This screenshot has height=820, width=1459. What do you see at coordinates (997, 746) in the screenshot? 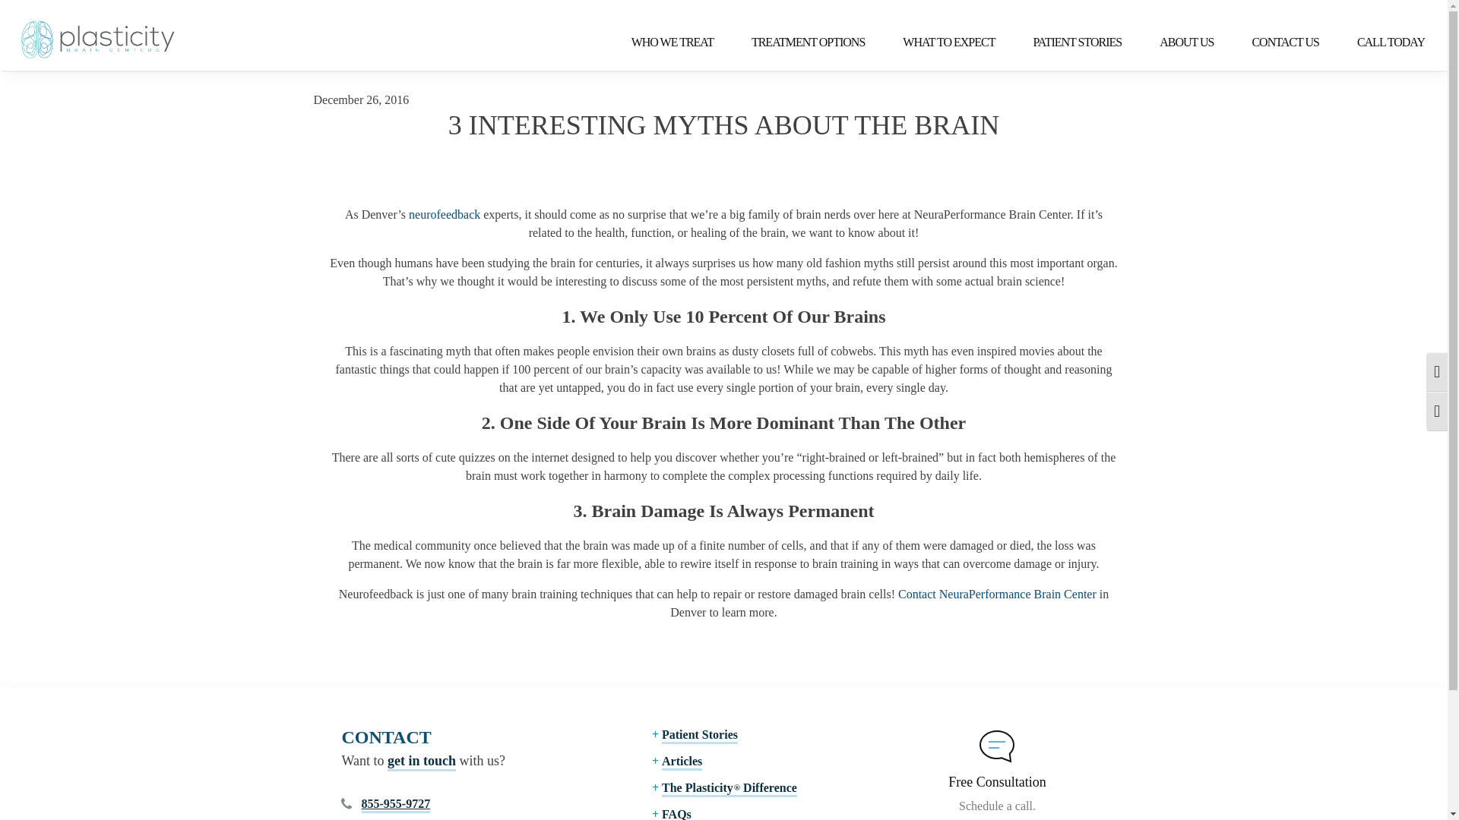
I see `f-comment` at bounding box center [997, 746].